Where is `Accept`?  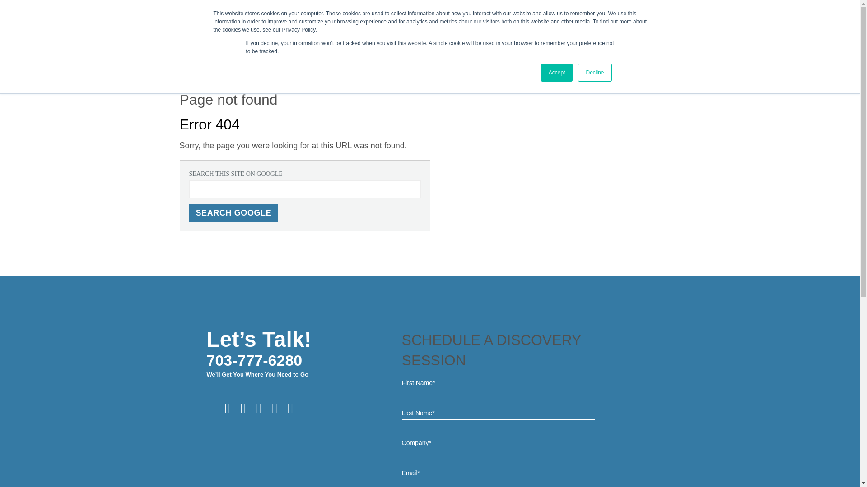 Accept is located at coordinates (557, 73).